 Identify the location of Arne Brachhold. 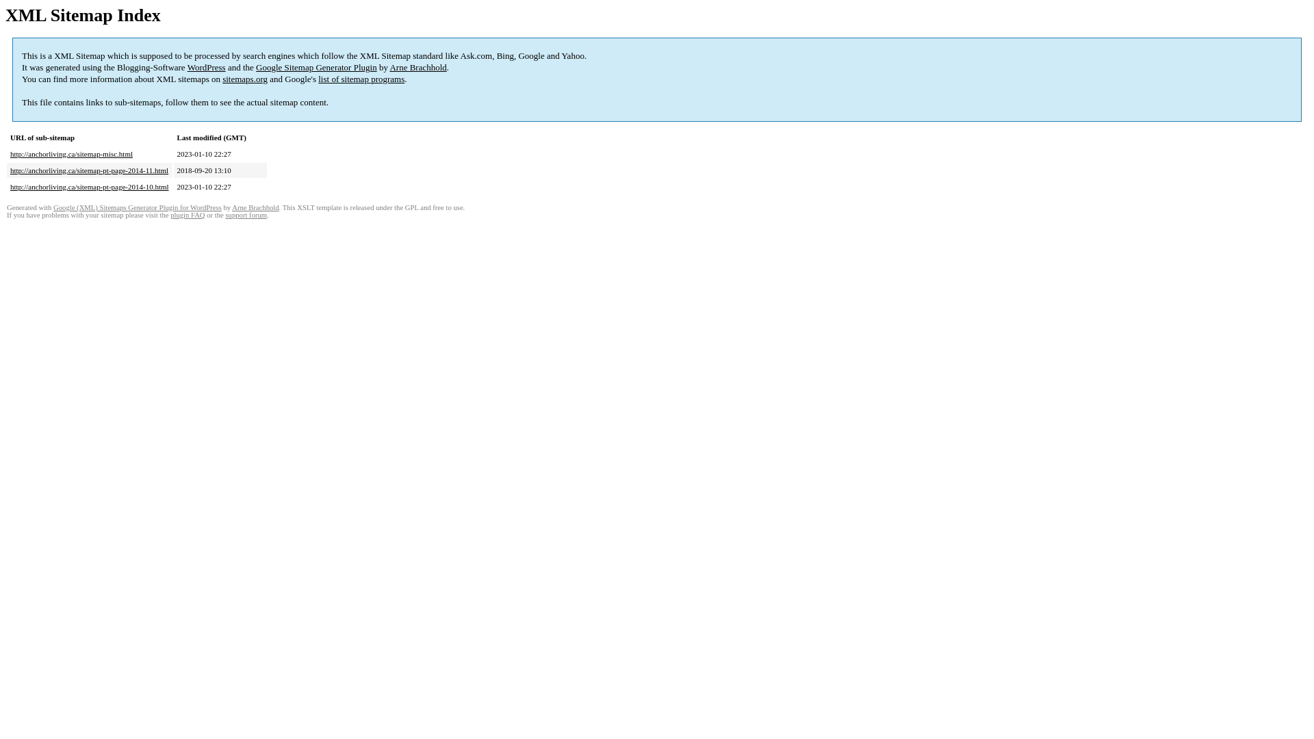
(417, 67).